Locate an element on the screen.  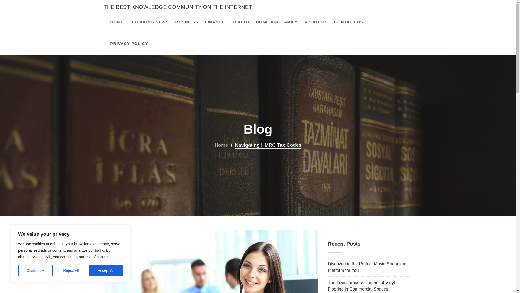
Accept All is located at coordinates (106, 270).